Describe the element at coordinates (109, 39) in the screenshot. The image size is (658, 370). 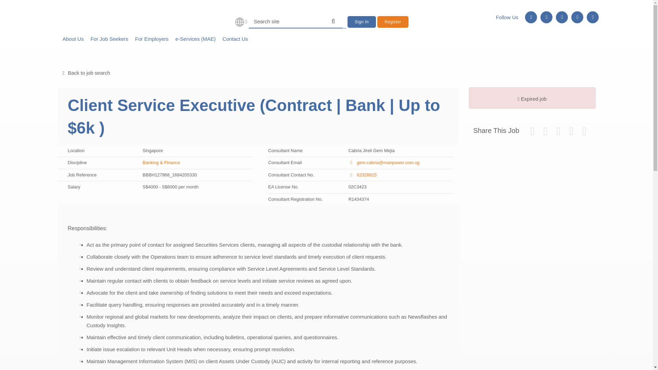
I see `For Job Seekers` at that location.